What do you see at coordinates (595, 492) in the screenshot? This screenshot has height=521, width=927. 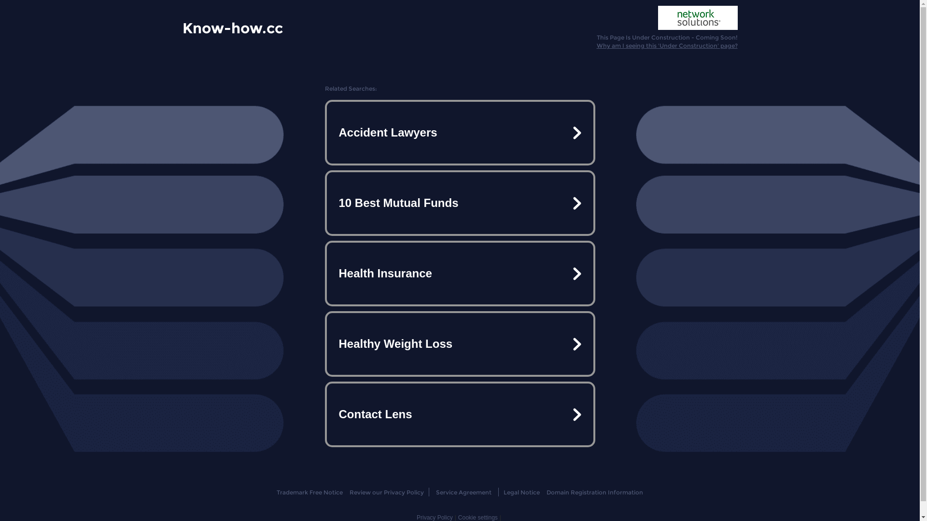 I see `Domain Registration Information` at bounding box center [595, 492].